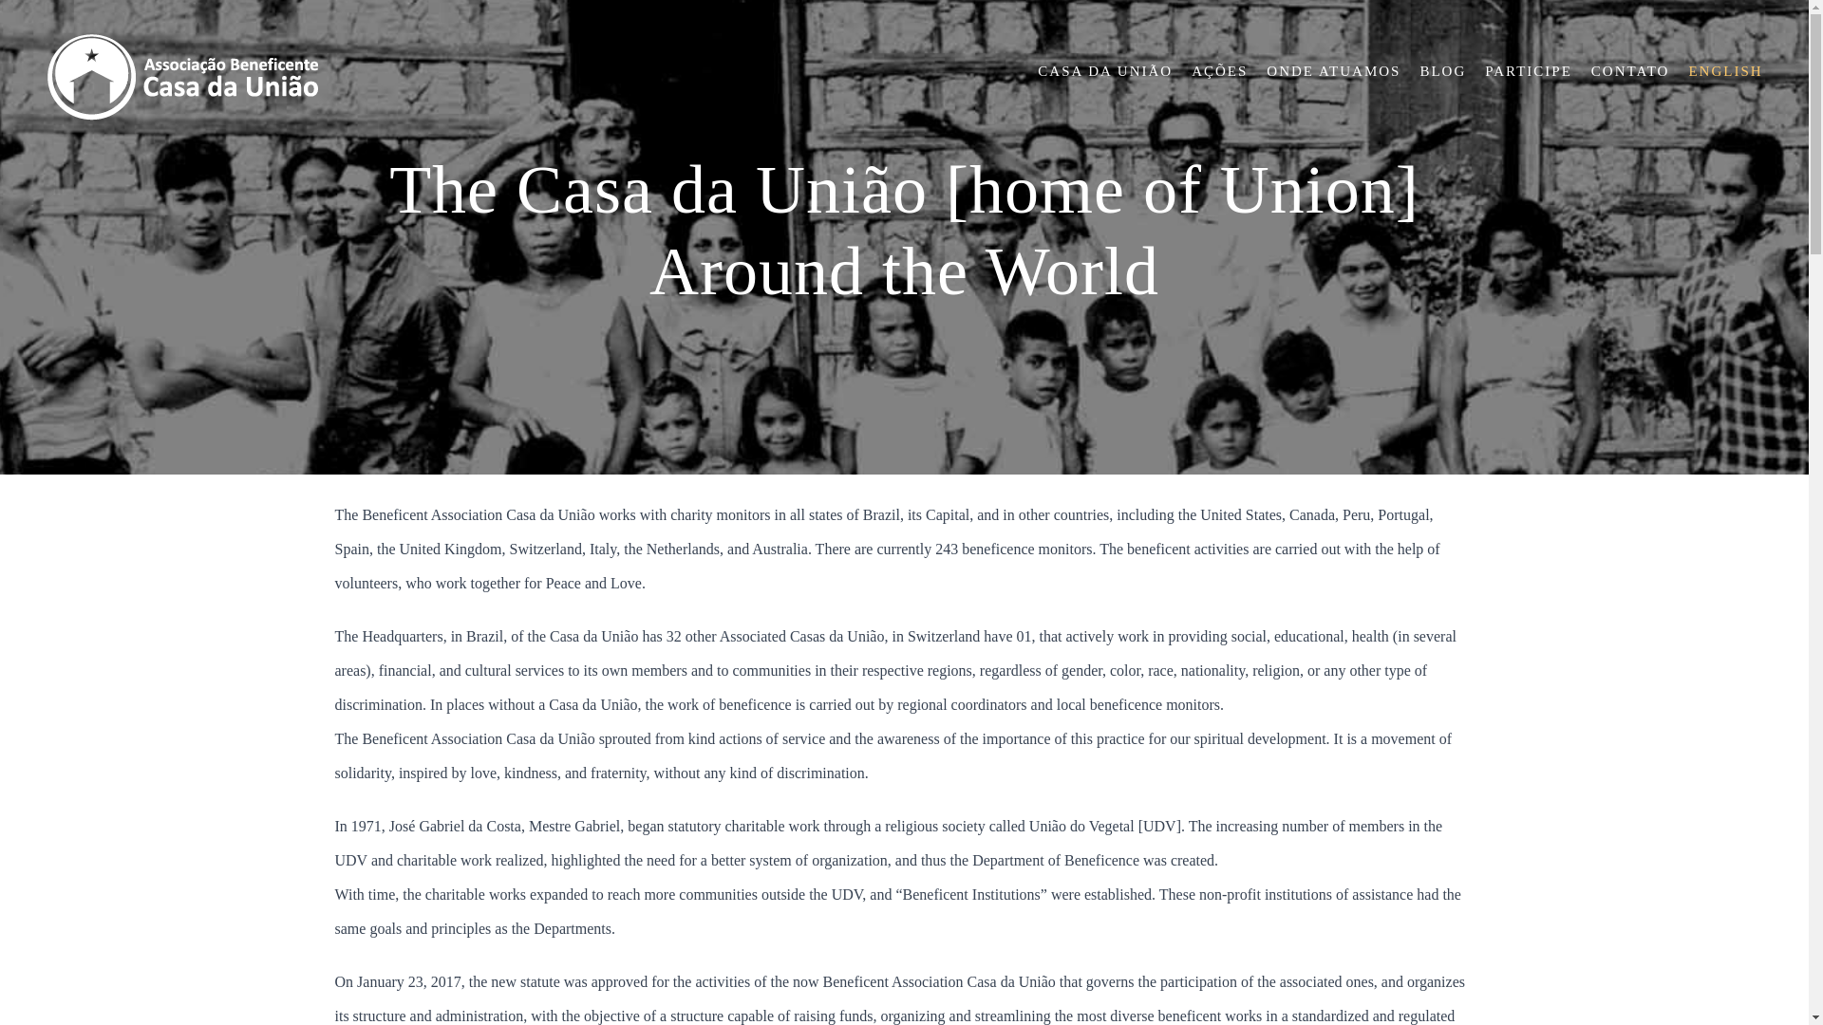  I want to click on PARTICIPE, so click(1529, 71).